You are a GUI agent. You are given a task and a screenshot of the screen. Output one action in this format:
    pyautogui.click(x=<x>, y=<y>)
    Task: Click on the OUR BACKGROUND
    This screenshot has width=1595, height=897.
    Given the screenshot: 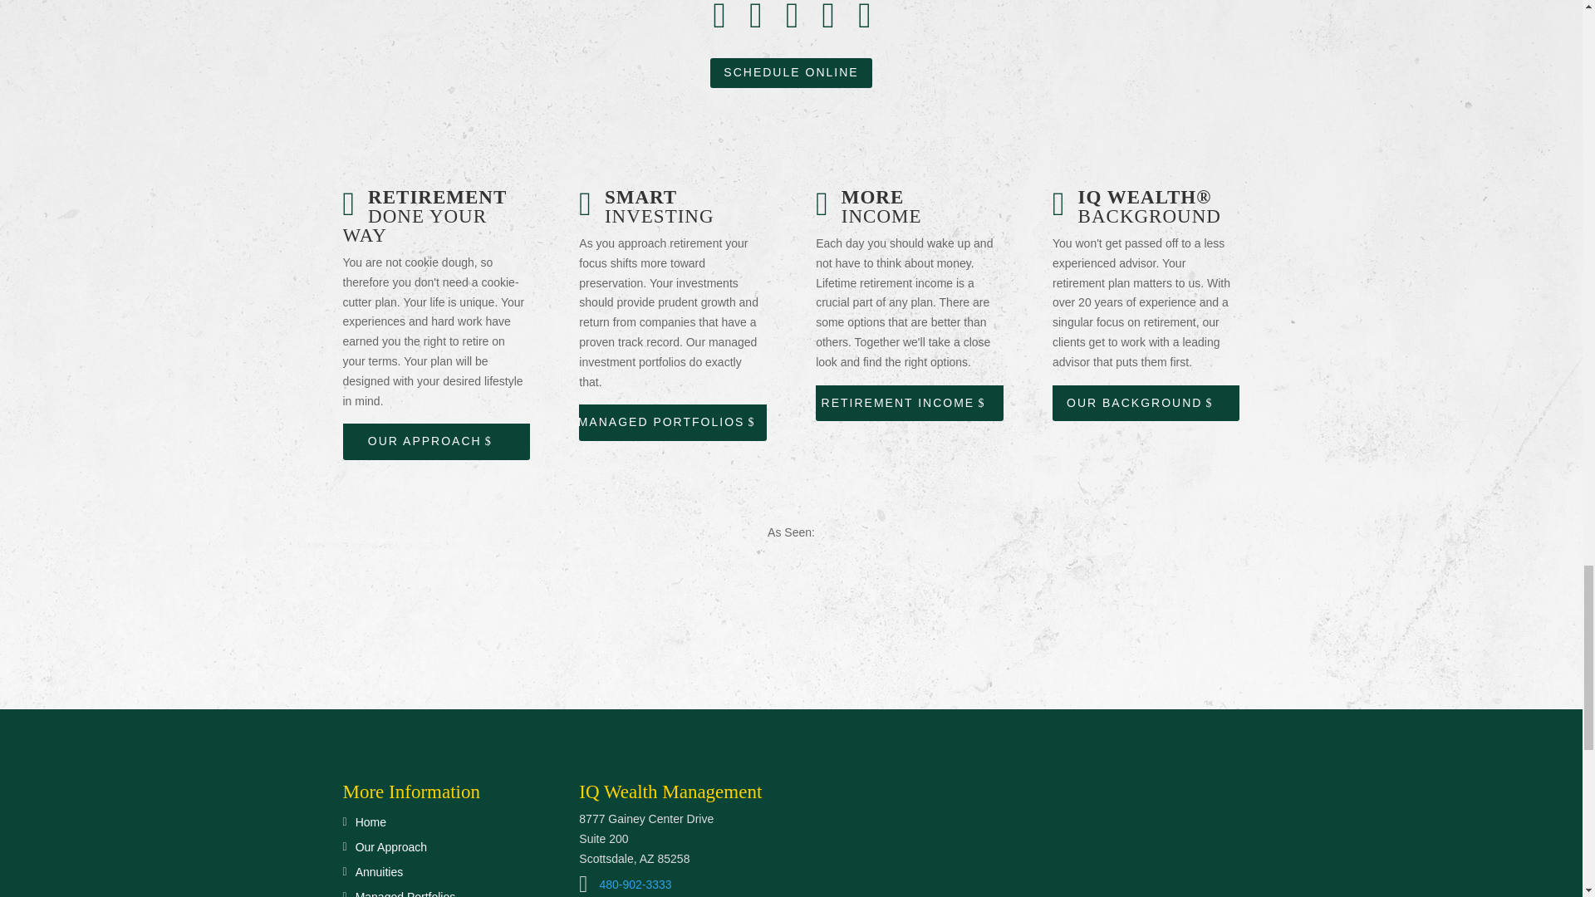 What is the action you would take?
    pyautogui.click(x=1146, y=404)
    